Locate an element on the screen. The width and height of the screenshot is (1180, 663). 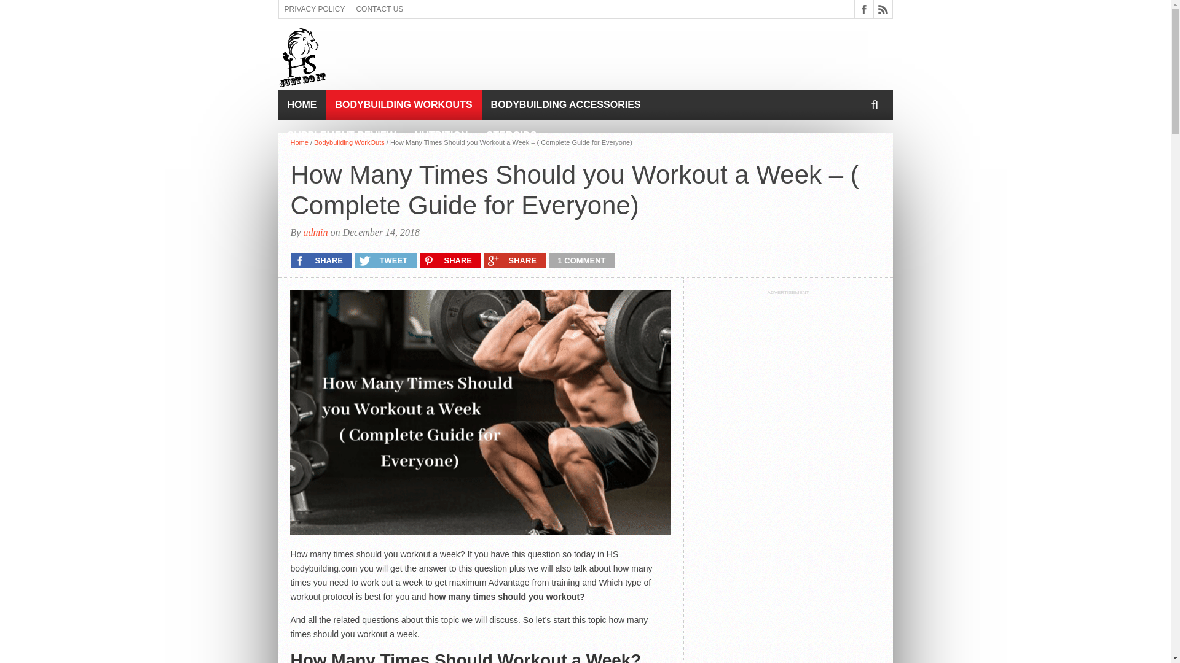
SUPPLEMENT REVIEW is located at coordinates (340, 135).